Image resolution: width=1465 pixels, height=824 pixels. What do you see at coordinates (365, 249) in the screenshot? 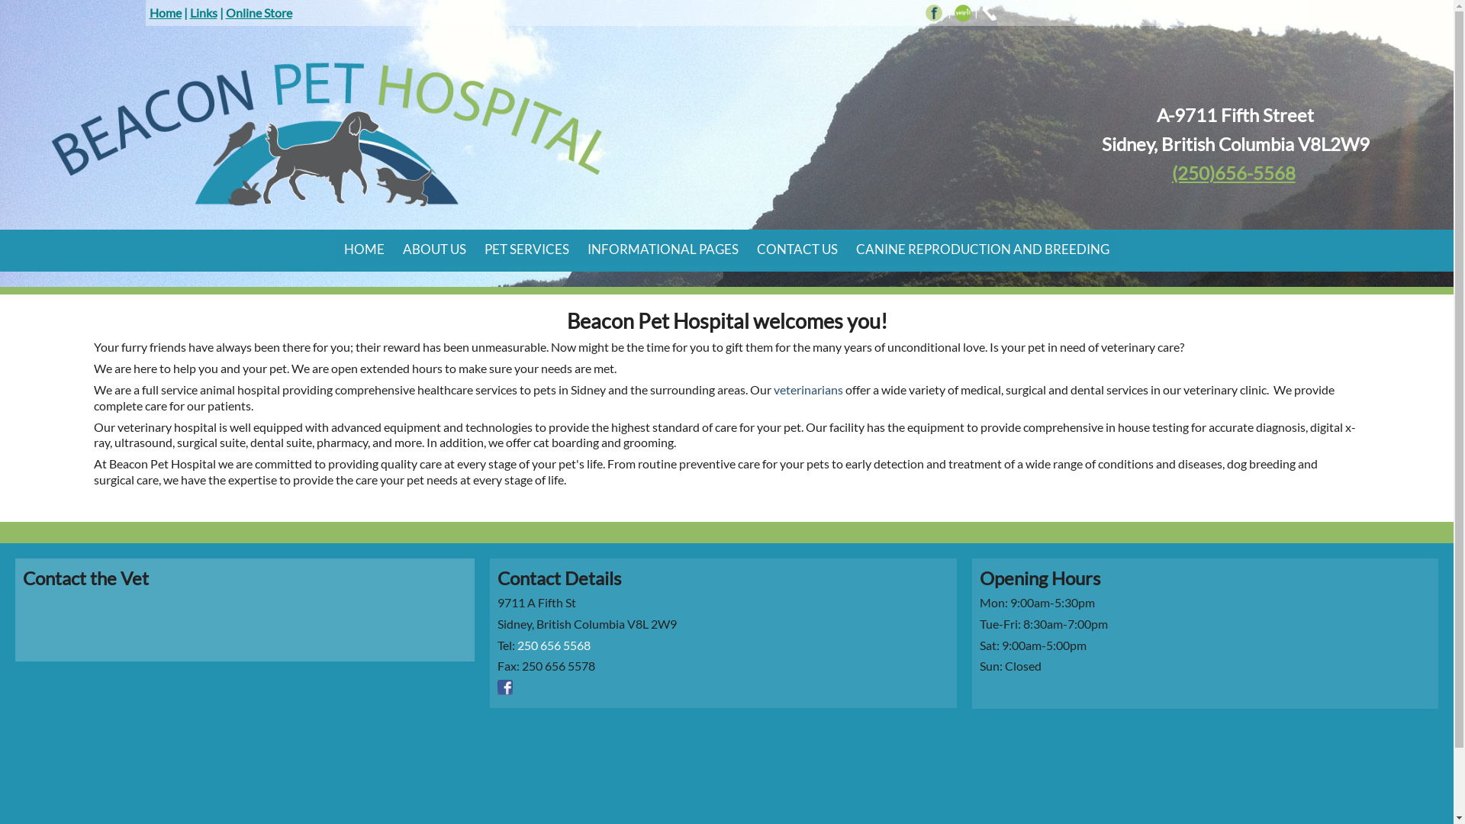
I see `HOME` at bounding box center [365, 249].